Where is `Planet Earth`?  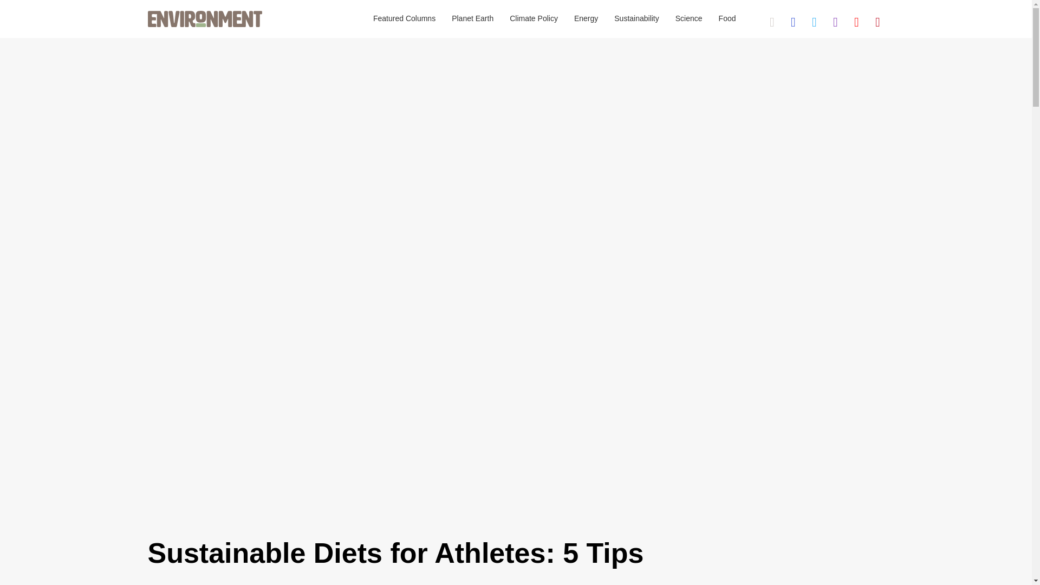 Planet Earth is located at coordinates (472, 19).